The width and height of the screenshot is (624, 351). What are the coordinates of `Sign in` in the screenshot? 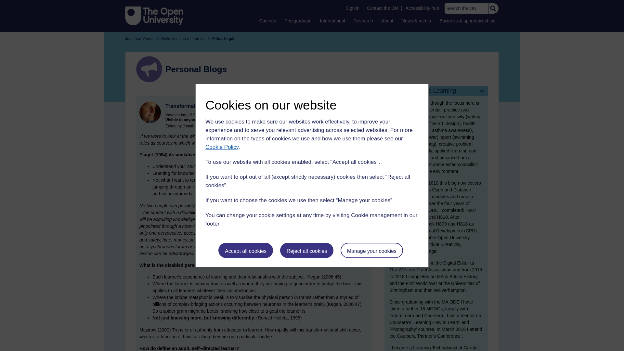 It's located at (352, 8).